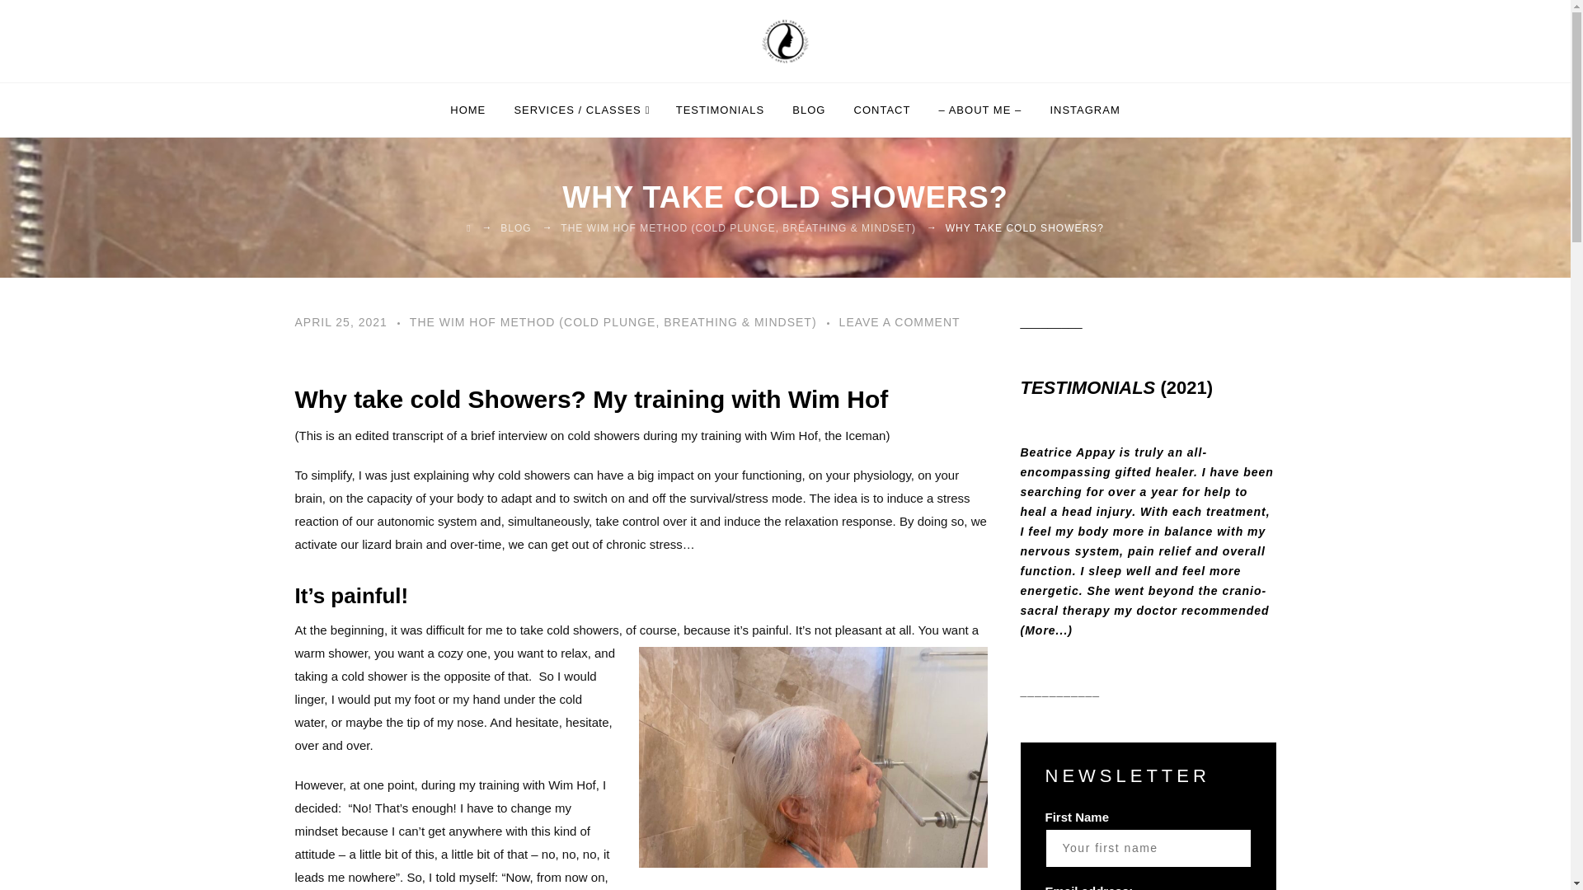 The height and width of the screenshot is (890, 1583). What do you see at coordinates (514, 228) in the screenshot?
I see `Go to Blog.` at bounding box center [514, 228].